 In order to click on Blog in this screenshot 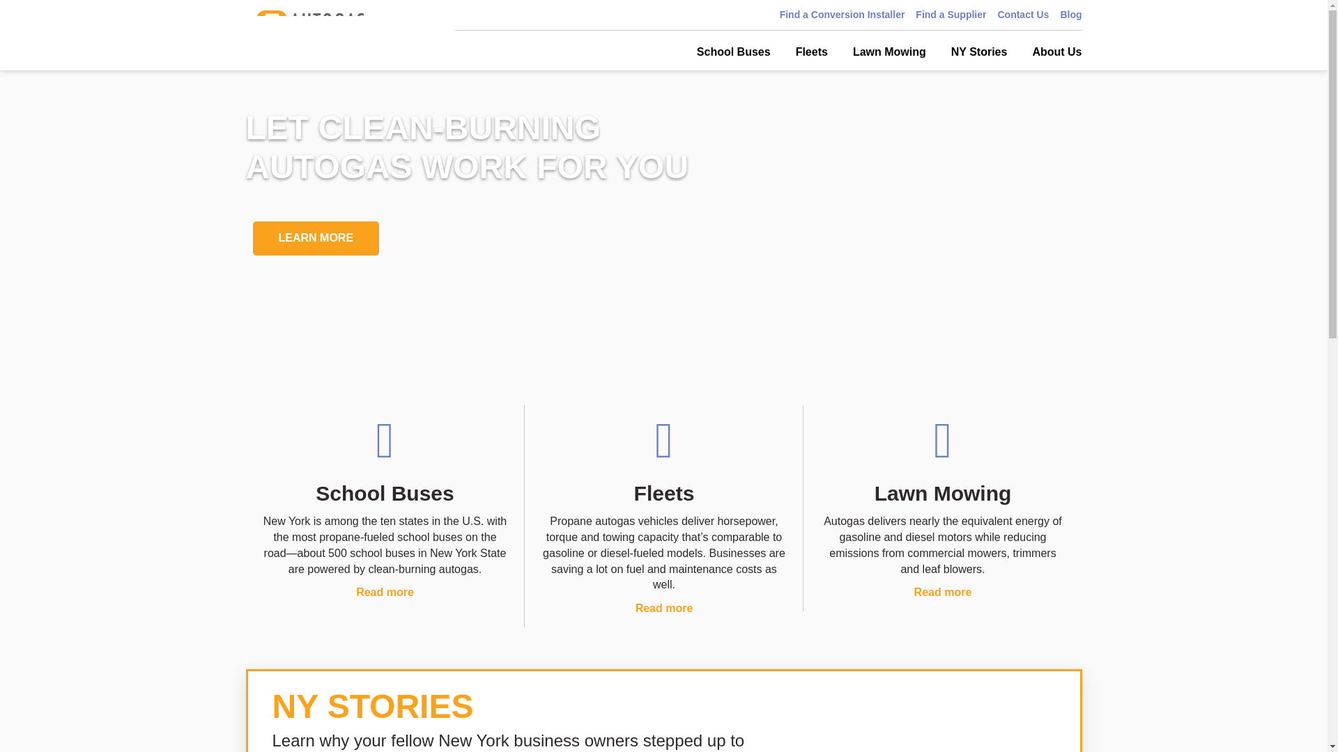, I will do `click(1070, 15)`.